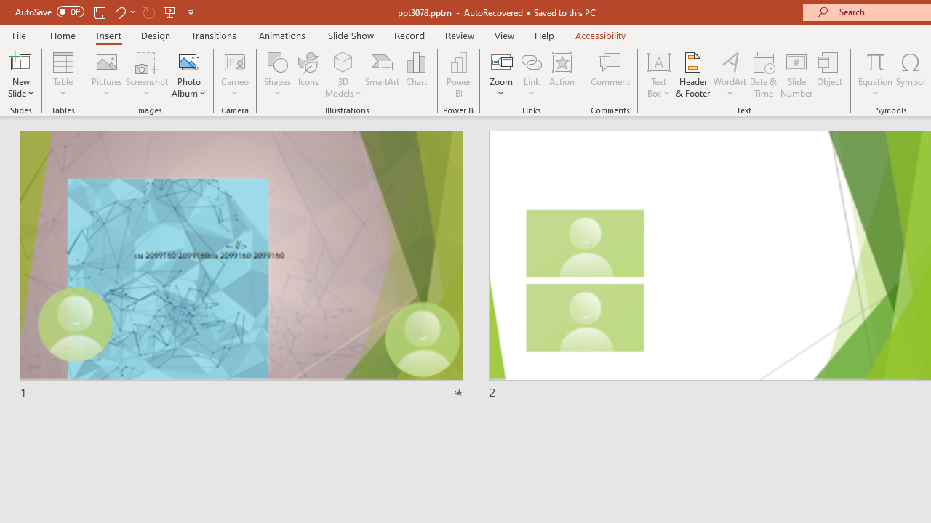 The image size is (931, 523). I want to click on Draw Horizontal Text Box, so click(658, 61).